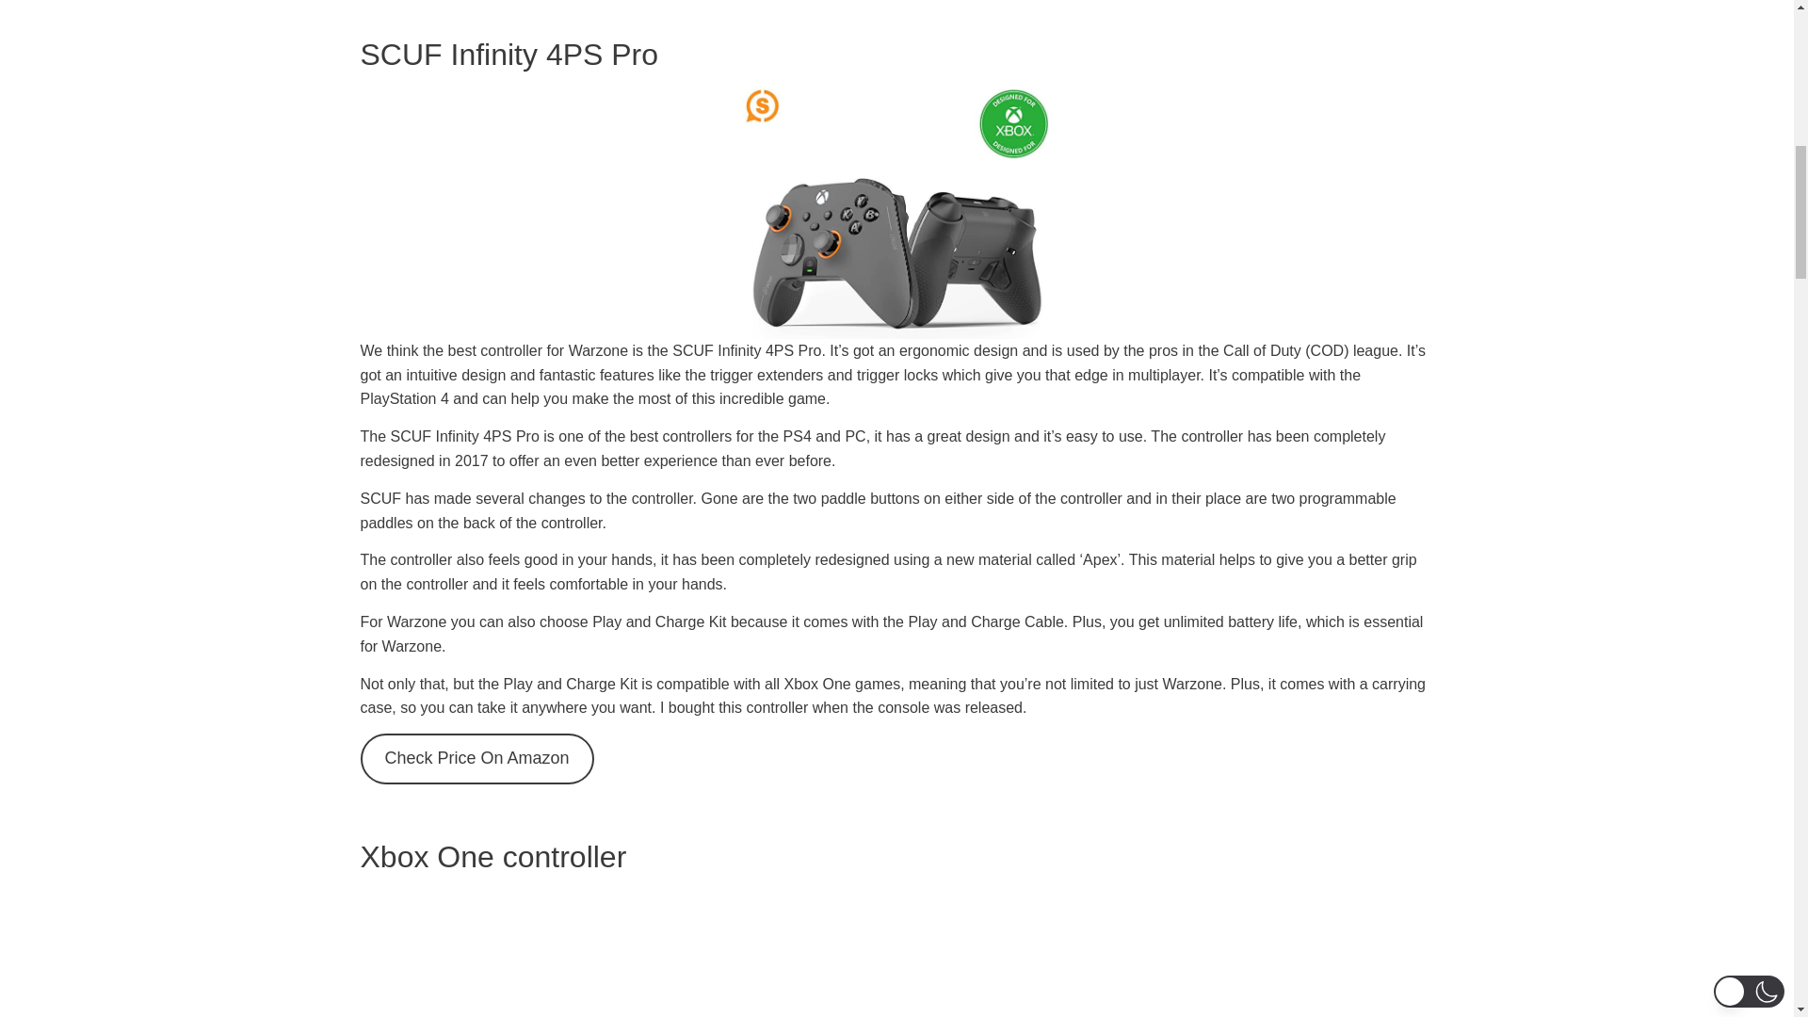 The height and width of the screenshot is (1017, 1808). I want to click on best controller for warzone, so click(896, 213).